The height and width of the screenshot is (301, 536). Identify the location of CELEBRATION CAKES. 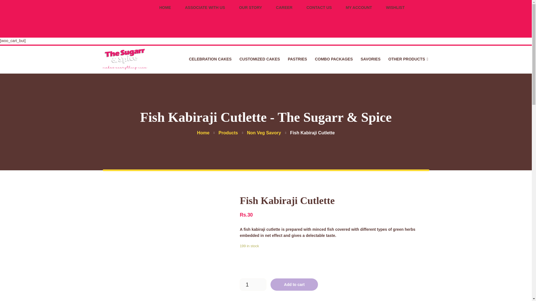
(210, 59).